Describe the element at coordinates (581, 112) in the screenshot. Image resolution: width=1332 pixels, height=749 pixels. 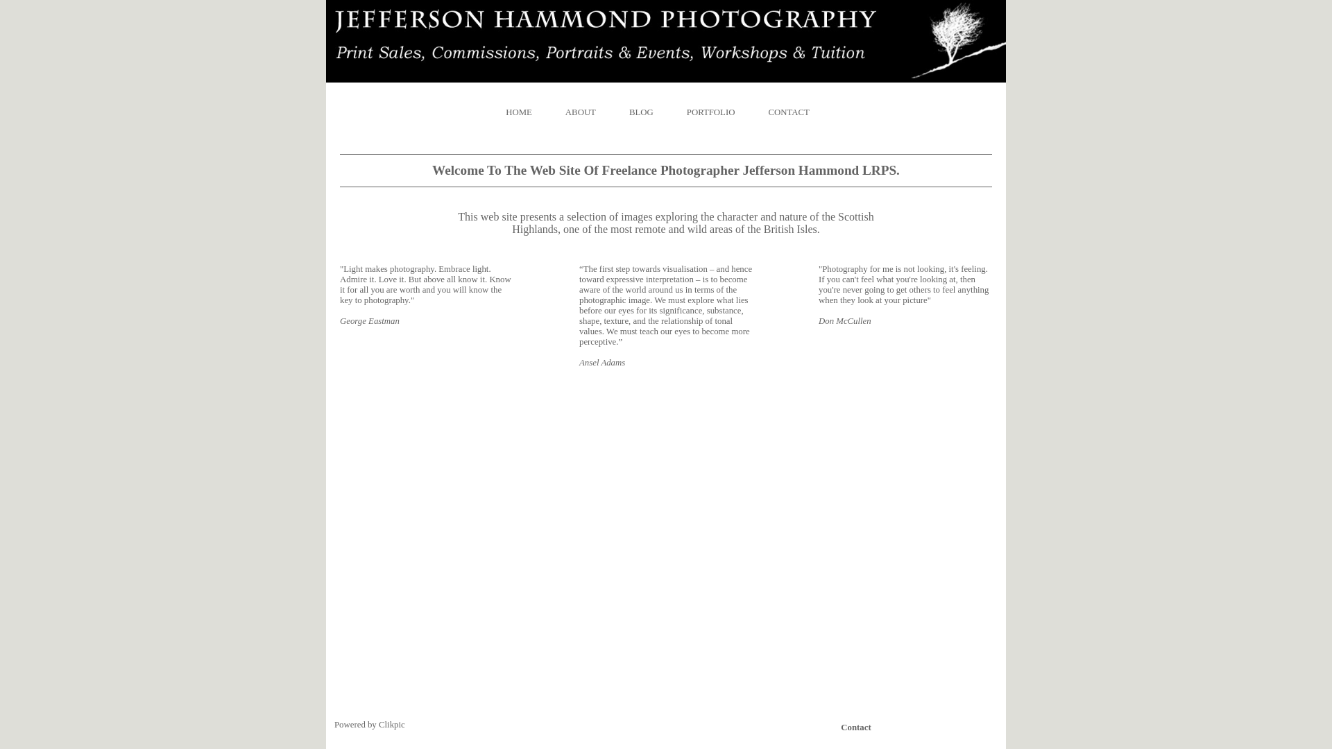
I see `ABOUT` at that location.